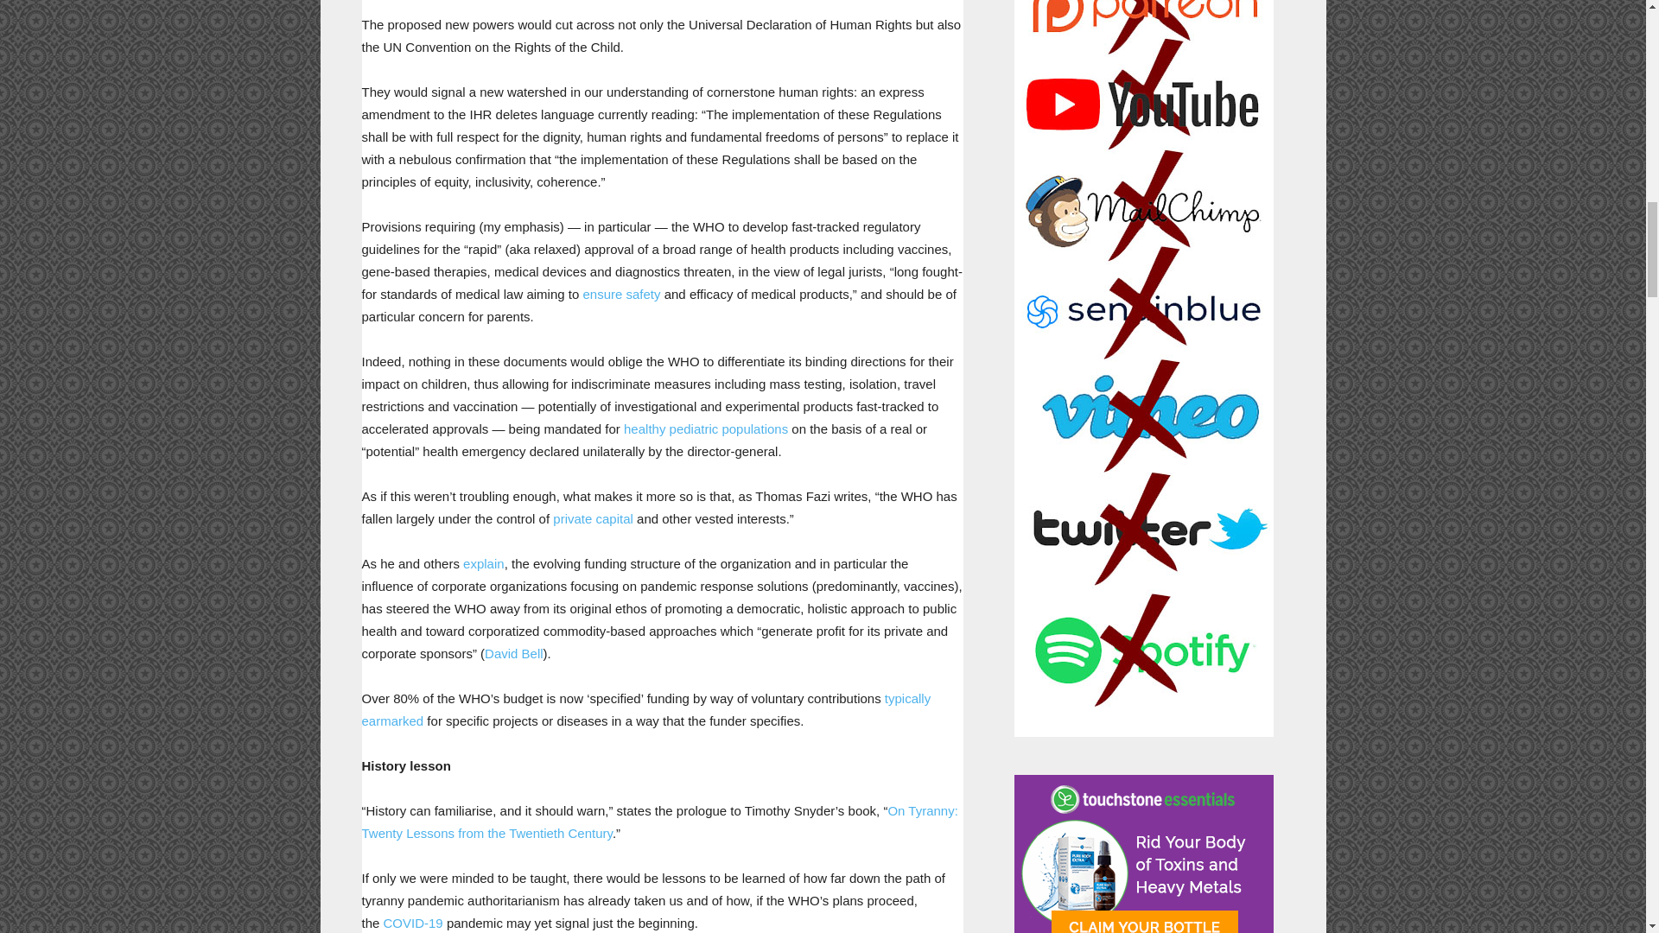 This screenshot has width=1659, height=933. I want to click on private capital, so click(593, 518).